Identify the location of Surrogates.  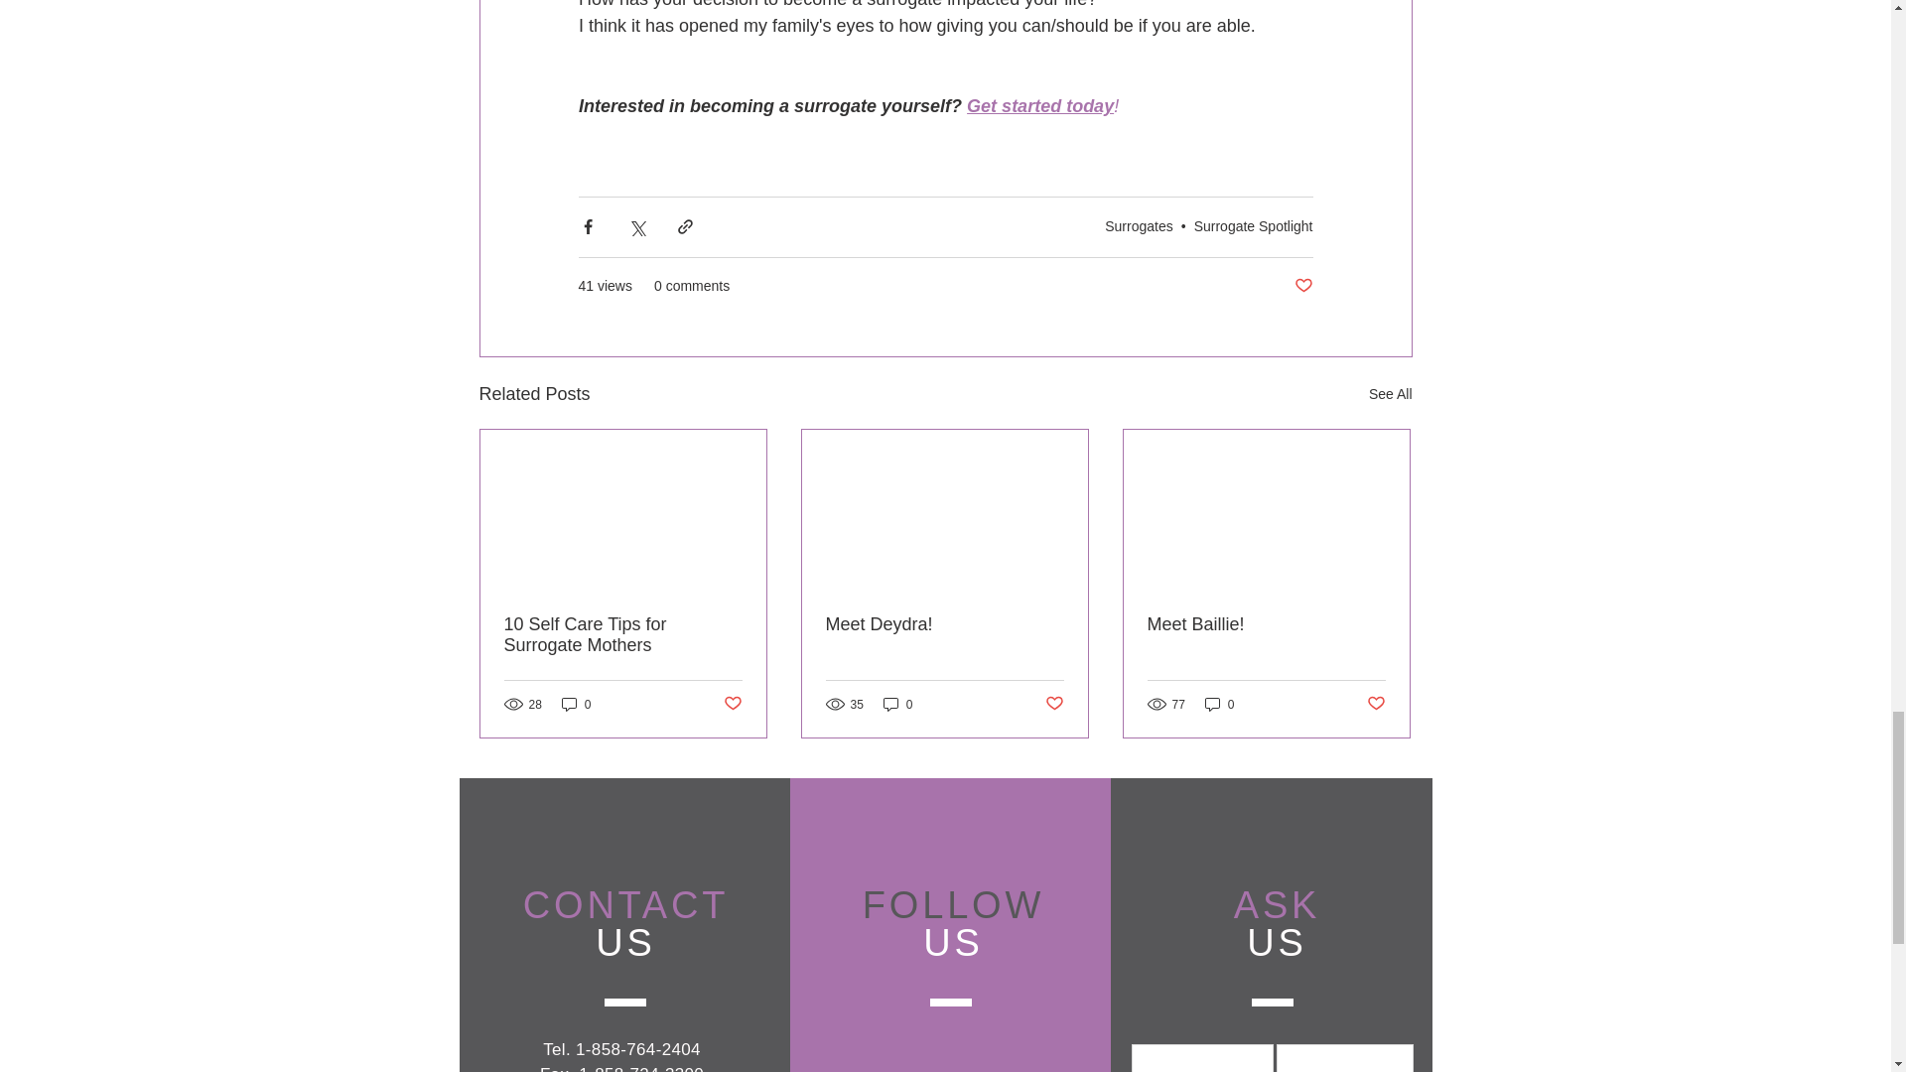
(1138, 226).